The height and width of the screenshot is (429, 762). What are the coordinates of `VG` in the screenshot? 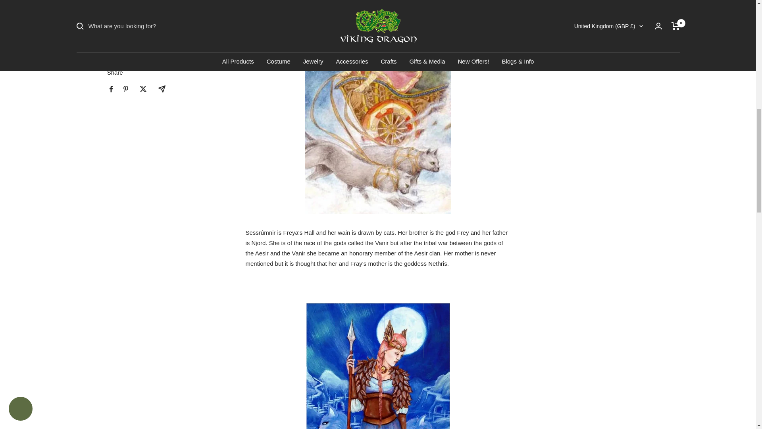 It's located at (564, 50).